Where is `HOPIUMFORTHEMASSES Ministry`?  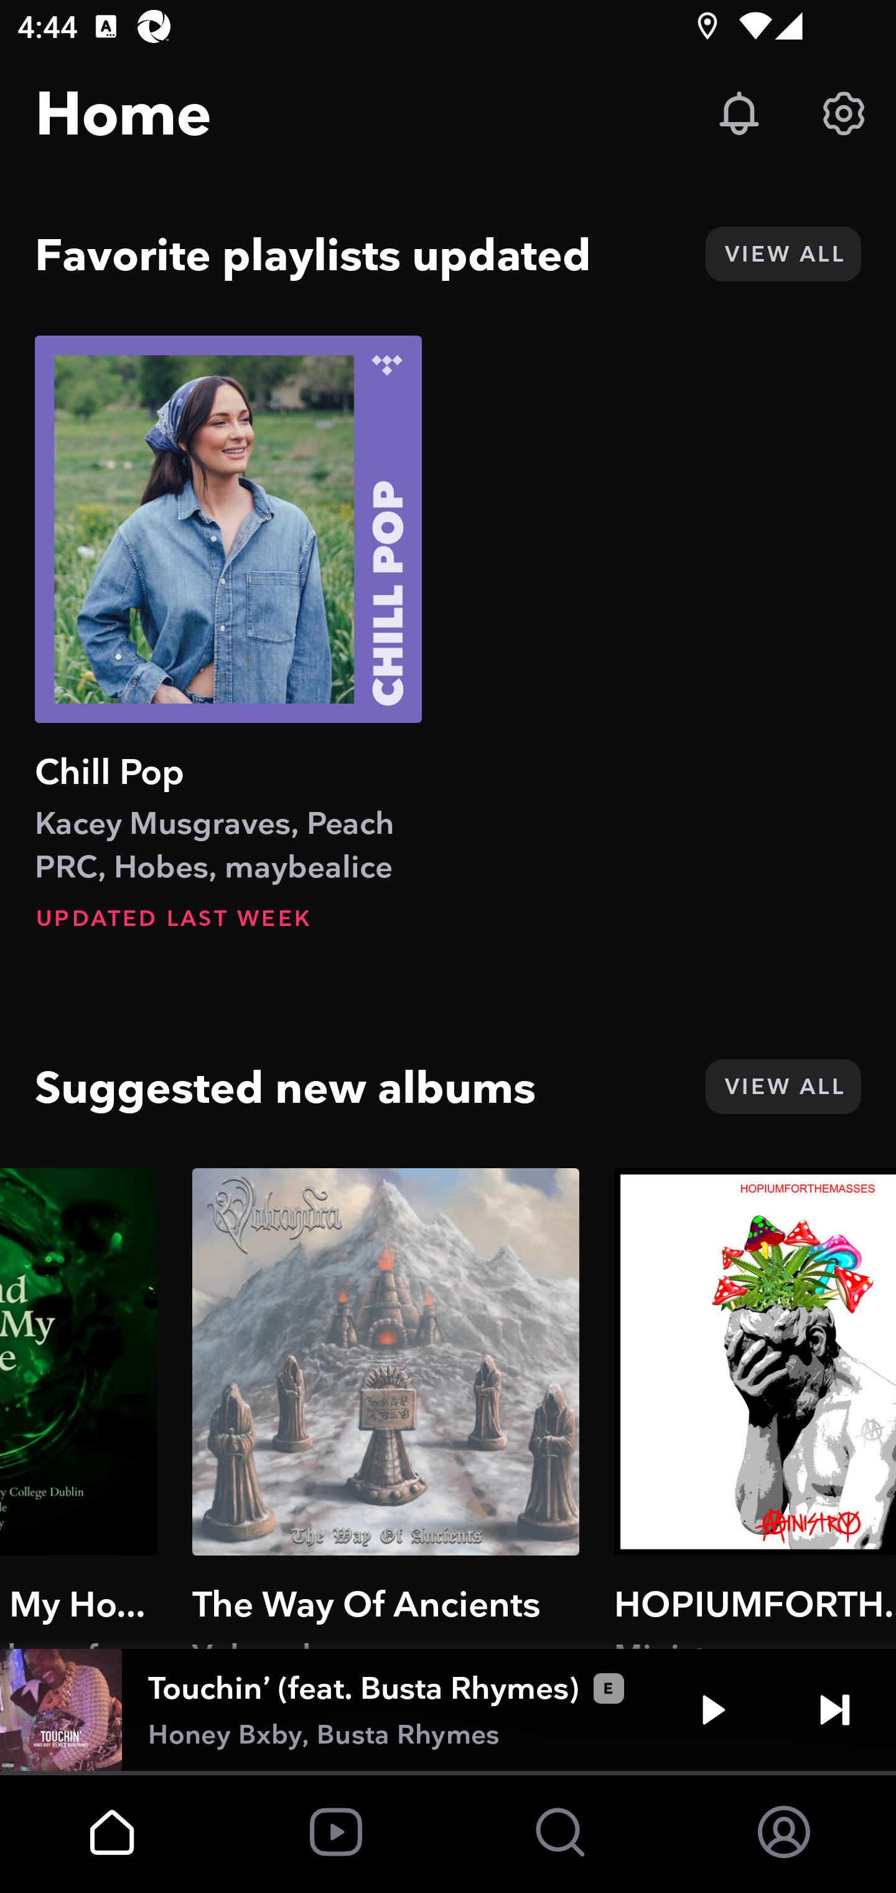
HOPIUMFORTHEMASSES Ministry is located at coordinates (755, 1408).